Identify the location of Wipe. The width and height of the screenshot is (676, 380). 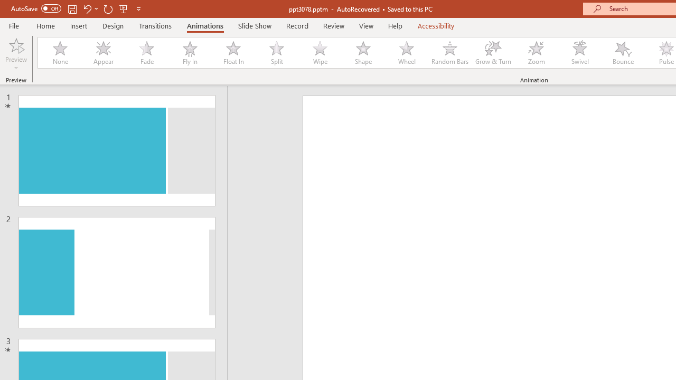
(320, 53).